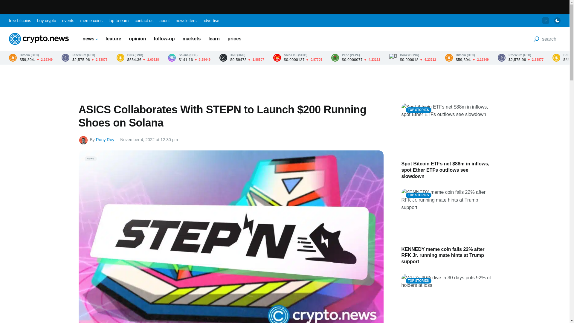 The image size is (574, 323). I want to click on crypto.news, so click(39, 39).